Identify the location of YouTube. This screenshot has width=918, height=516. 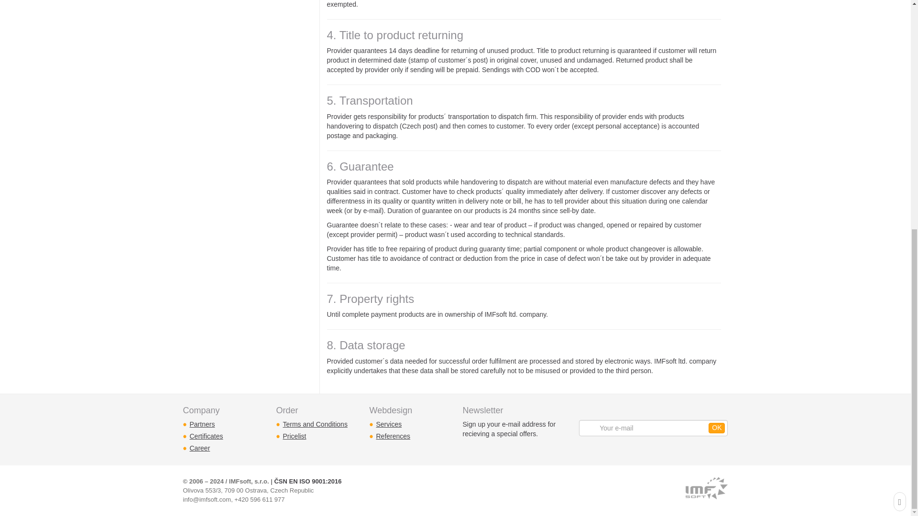
(624, 491).